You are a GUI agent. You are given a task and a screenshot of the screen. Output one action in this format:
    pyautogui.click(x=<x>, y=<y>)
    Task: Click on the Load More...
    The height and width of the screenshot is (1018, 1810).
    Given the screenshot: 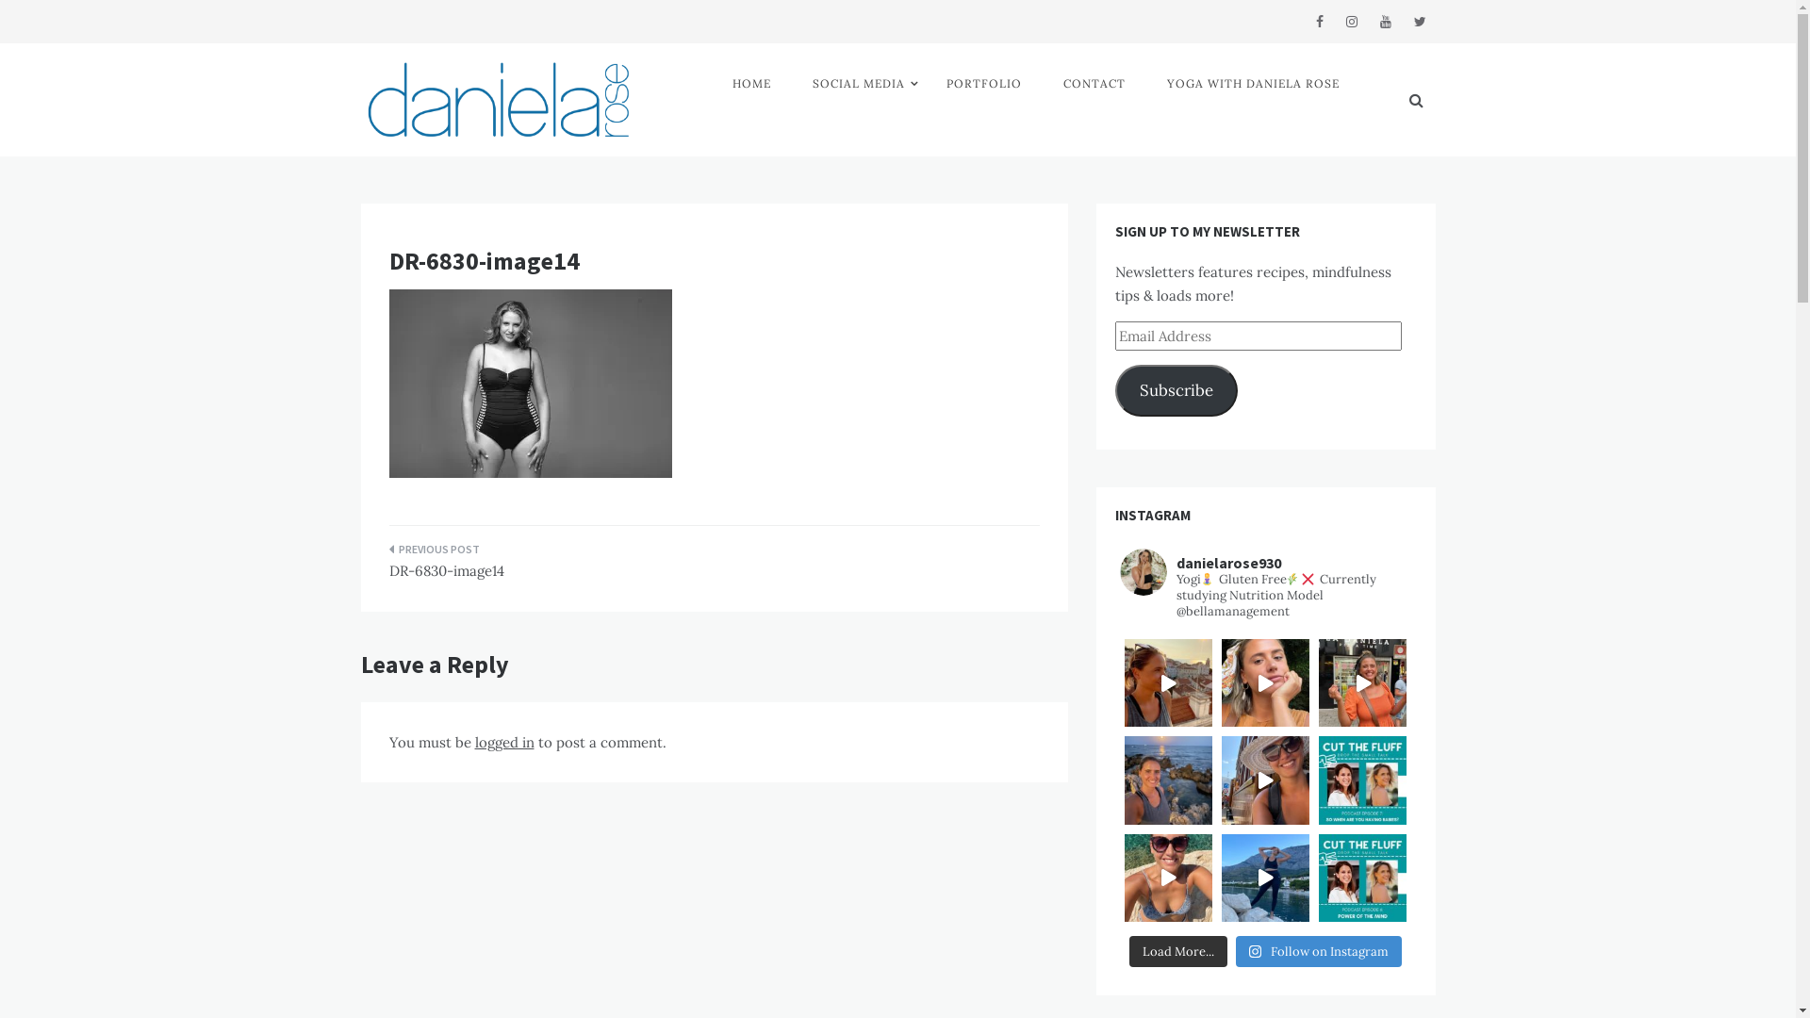 What is the action you would take?
    pyautogui.click(x=1178, y=952)
    